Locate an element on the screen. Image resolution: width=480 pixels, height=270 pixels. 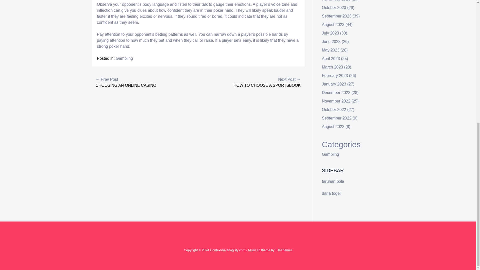
March 2023 is located at coordinates (332, 67).